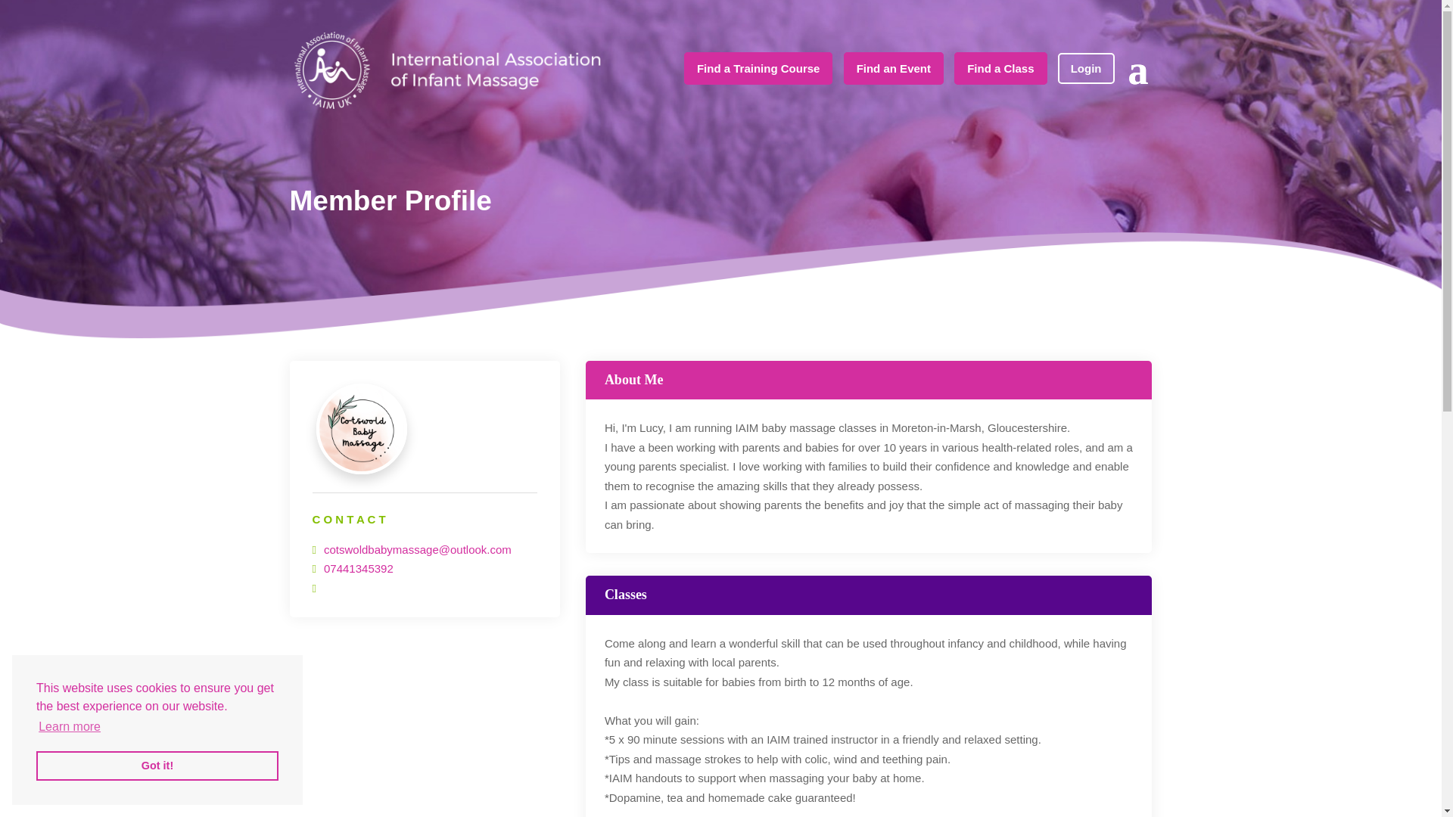  Describe the element at coordinates (1000, 68) in the screenshot. I see `Find a Class` at that location.